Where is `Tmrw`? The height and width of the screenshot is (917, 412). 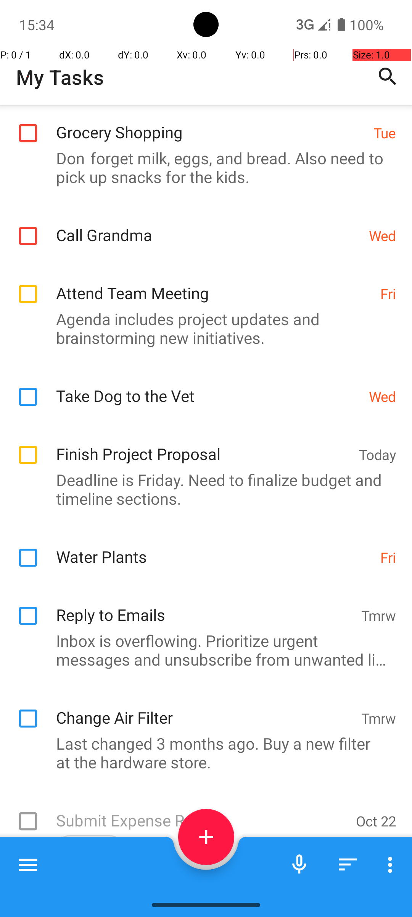 Tmrw is located at coordinates (378, 615).